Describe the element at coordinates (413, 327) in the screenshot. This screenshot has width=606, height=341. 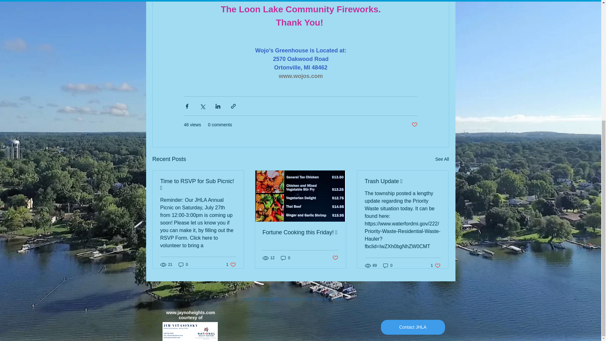
I see `www.jaynoheights.com` at that location.